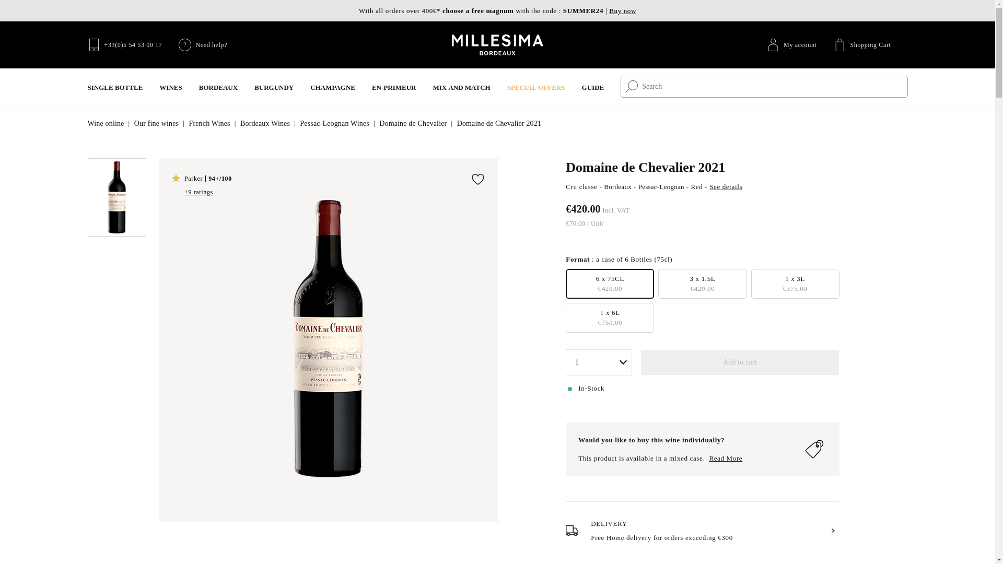 The height and width of the screenshot is (564, 1003). Describe the element at coordinates (115, 87) in the screenshot. I see `Single bottle` at that location.